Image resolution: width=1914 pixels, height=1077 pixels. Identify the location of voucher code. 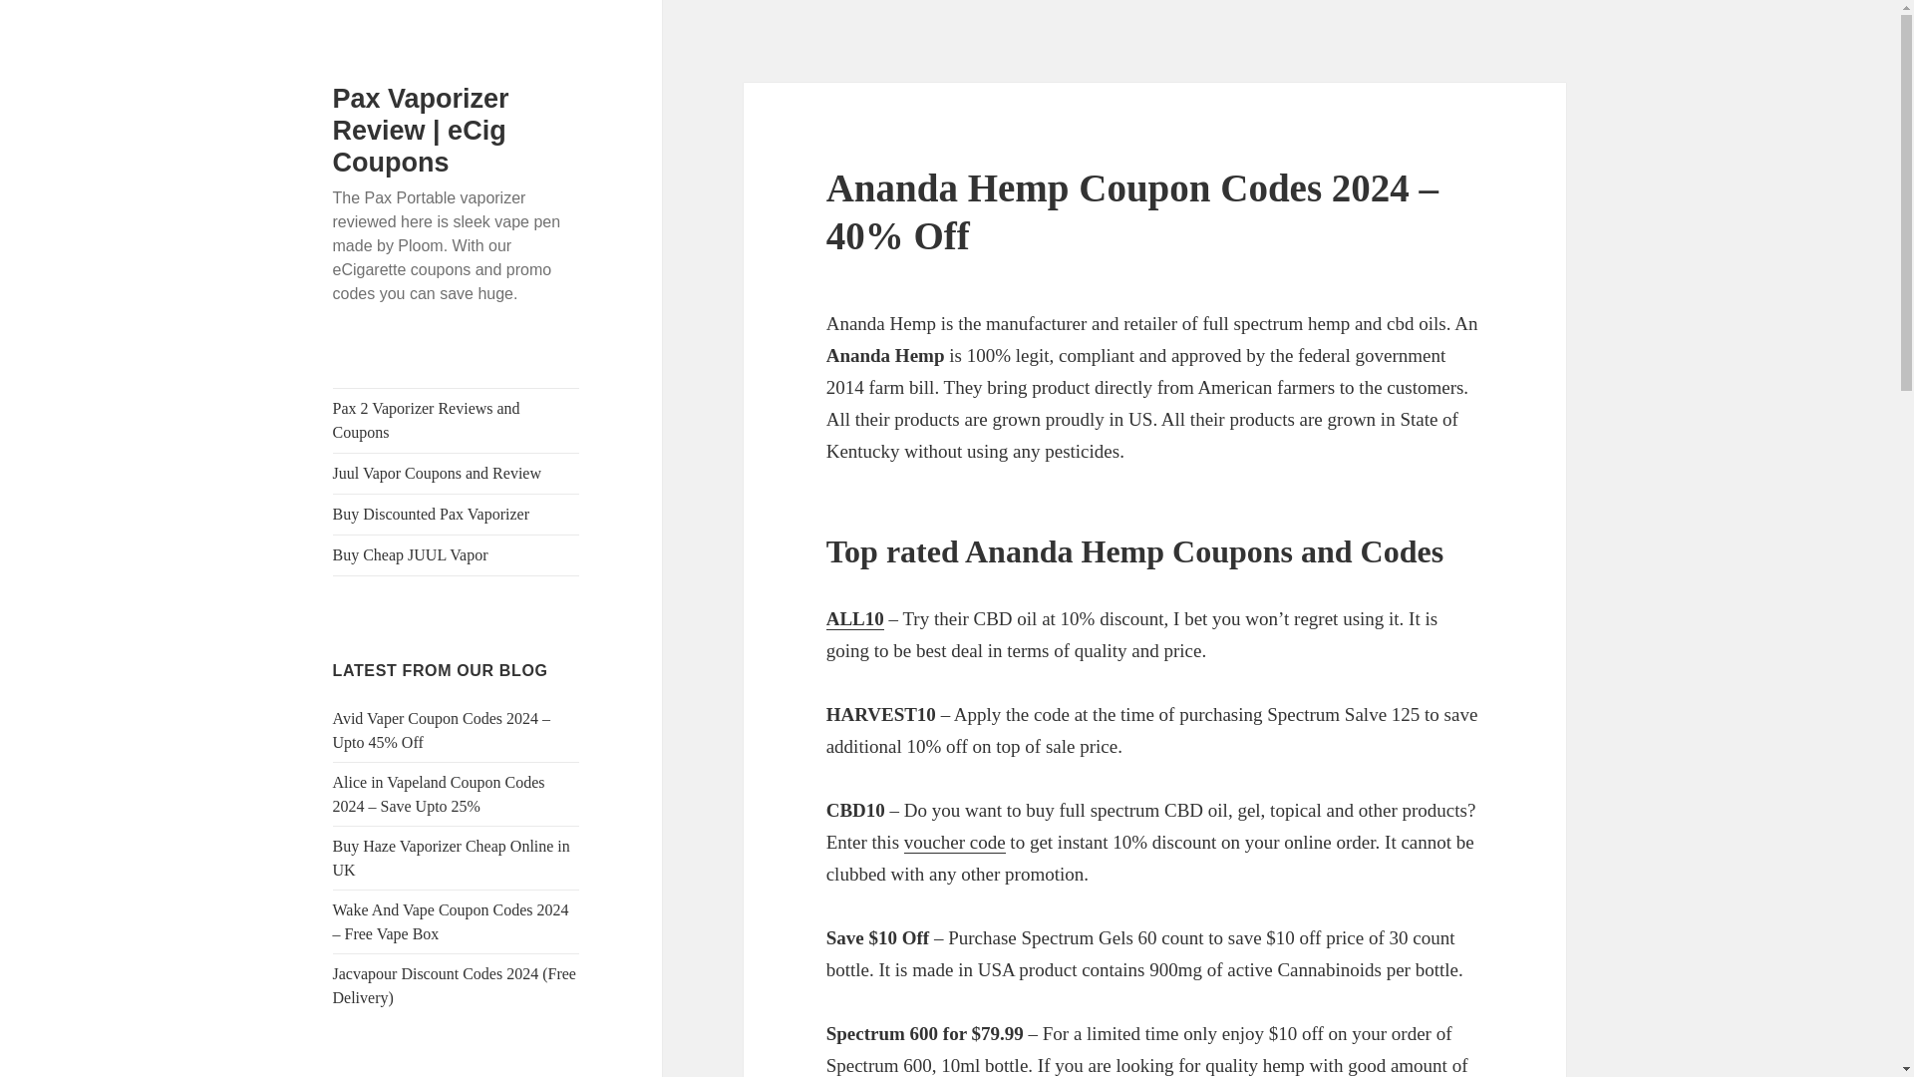
(955, 842).